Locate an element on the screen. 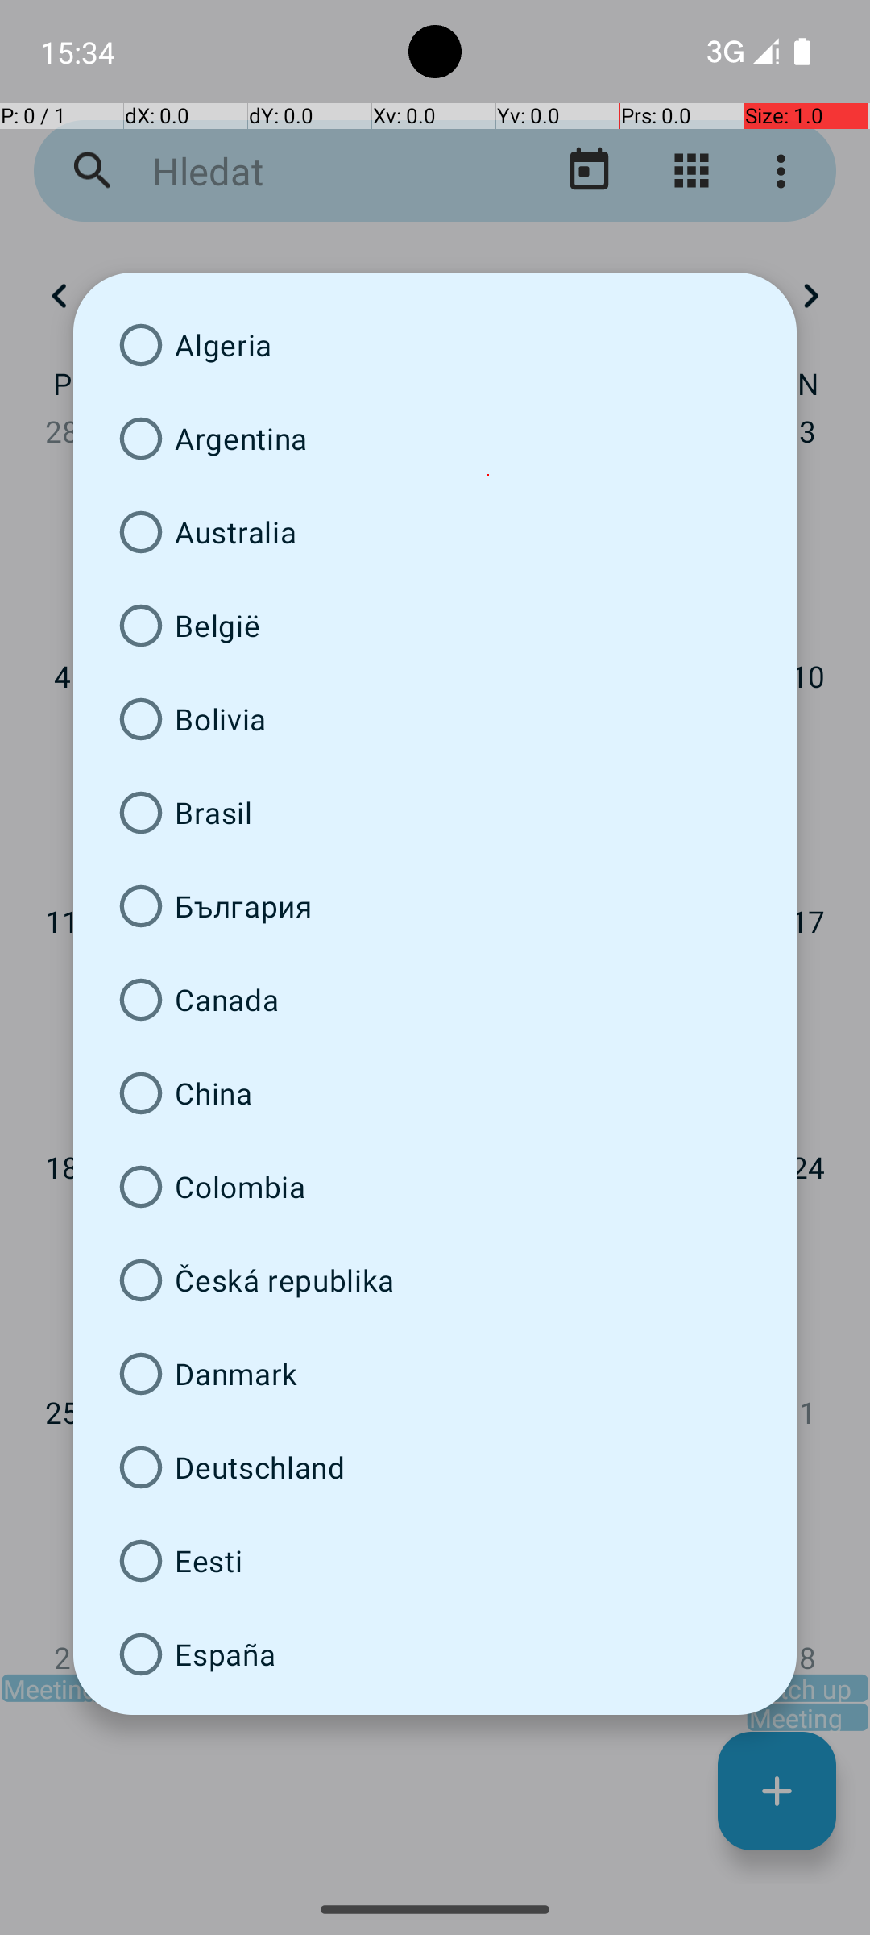  België is located at coordinates (435, 626).